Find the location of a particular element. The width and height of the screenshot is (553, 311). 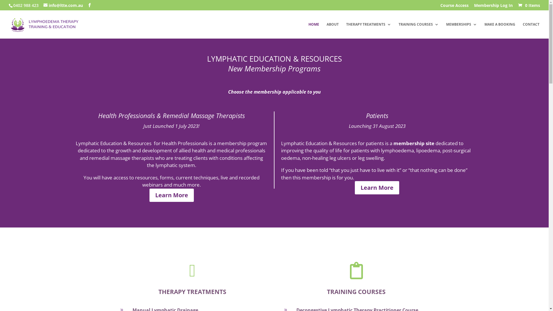

Learn More is located at coordinates (377, 188).